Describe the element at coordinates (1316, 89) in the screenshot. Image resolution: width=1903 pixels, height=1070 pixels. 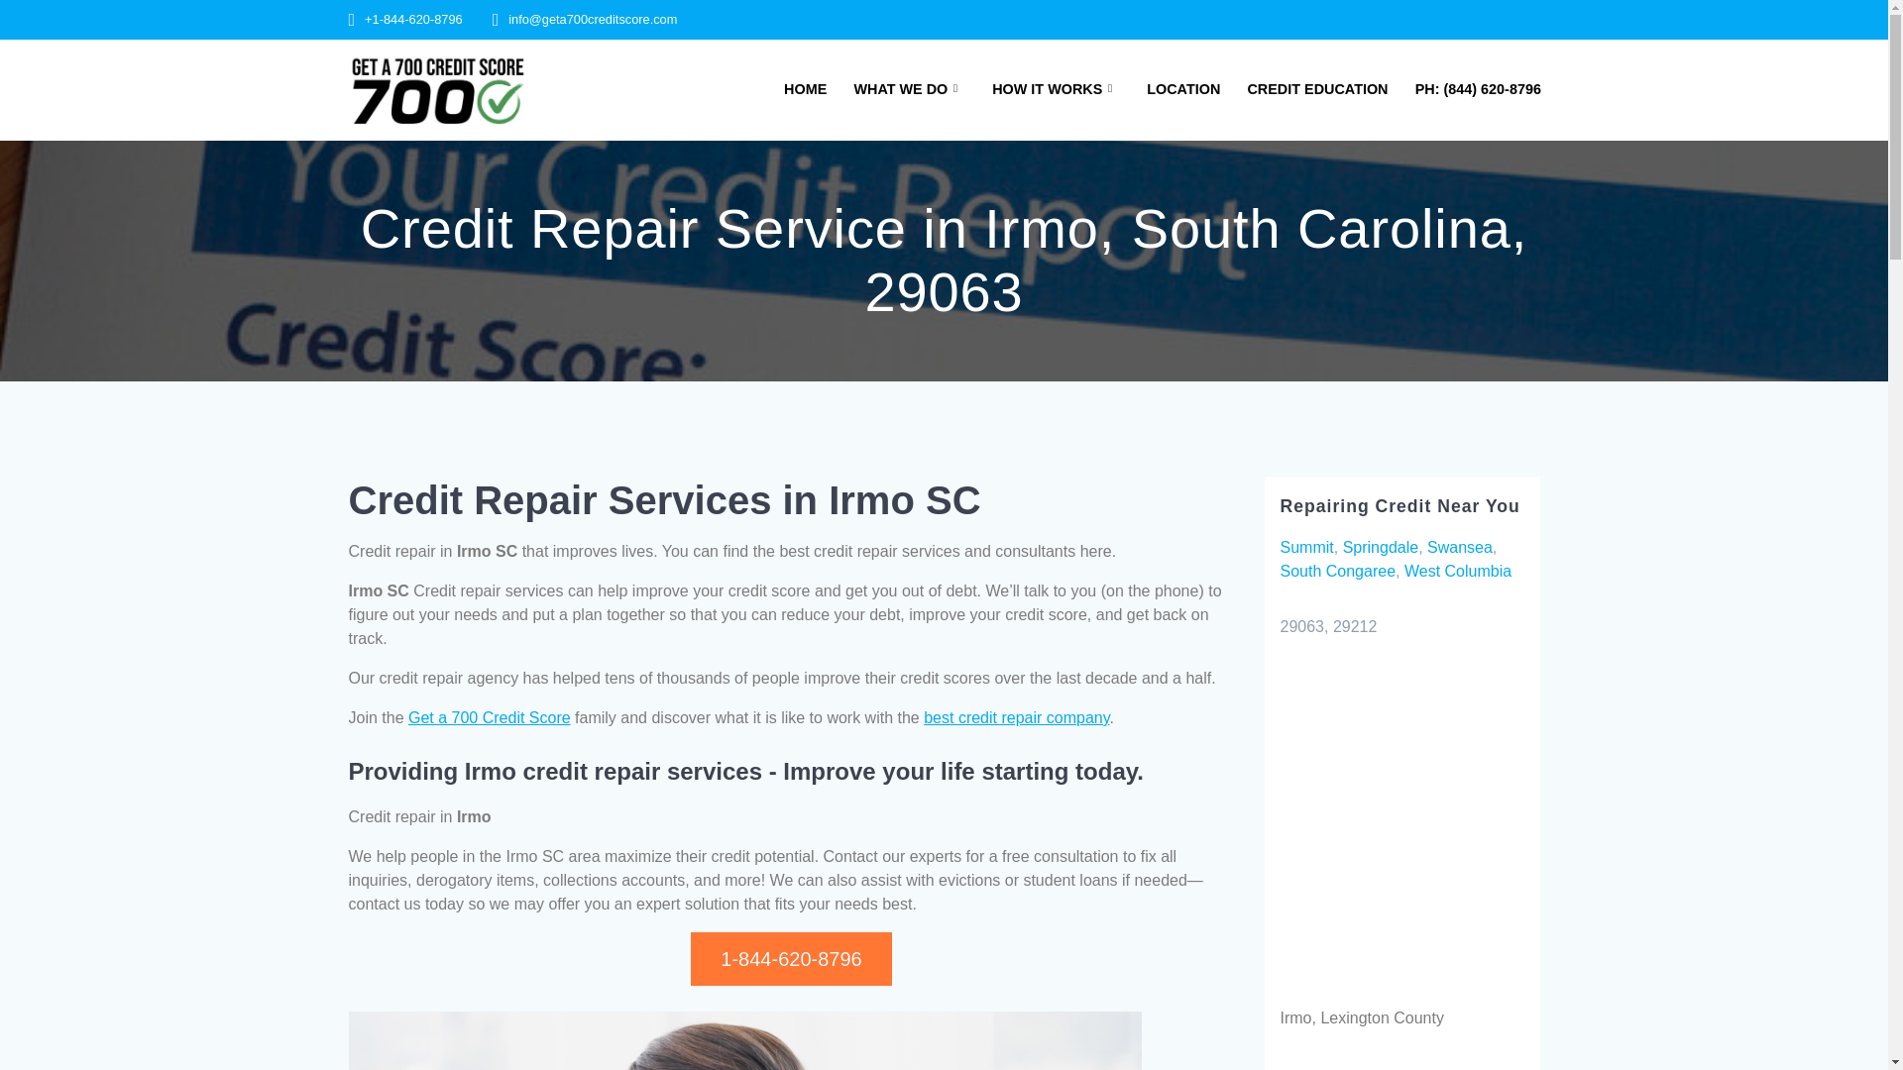
I see `CREDIT EDUCATION` at that location.